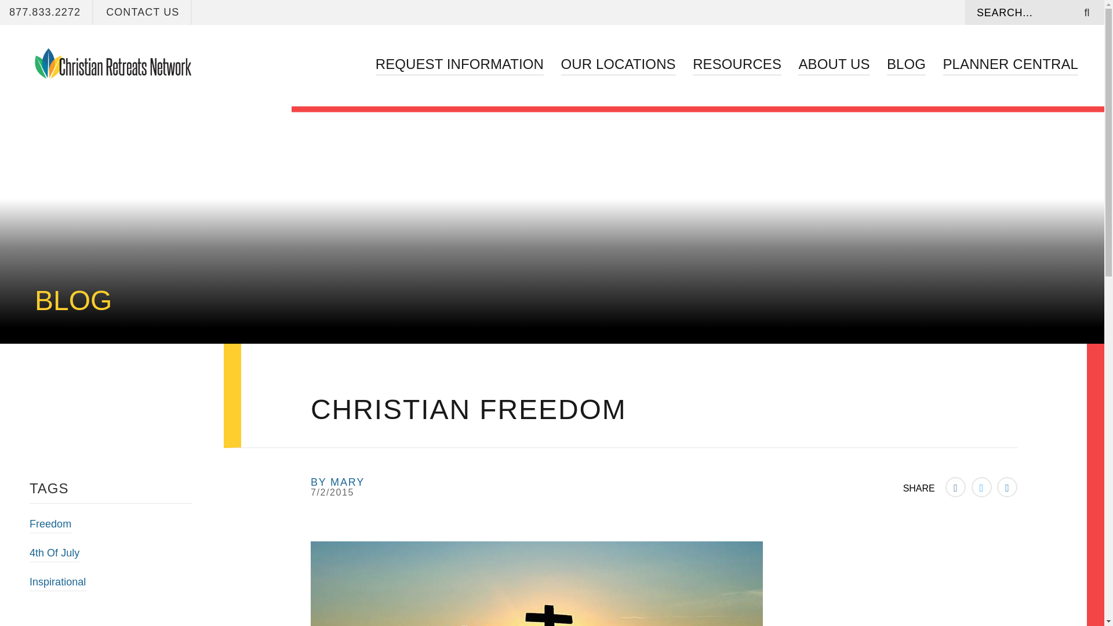  What do you see at coordinates (54, 554) in the screenshot?
I see `4th Of July` at bounding box center [54, 554].